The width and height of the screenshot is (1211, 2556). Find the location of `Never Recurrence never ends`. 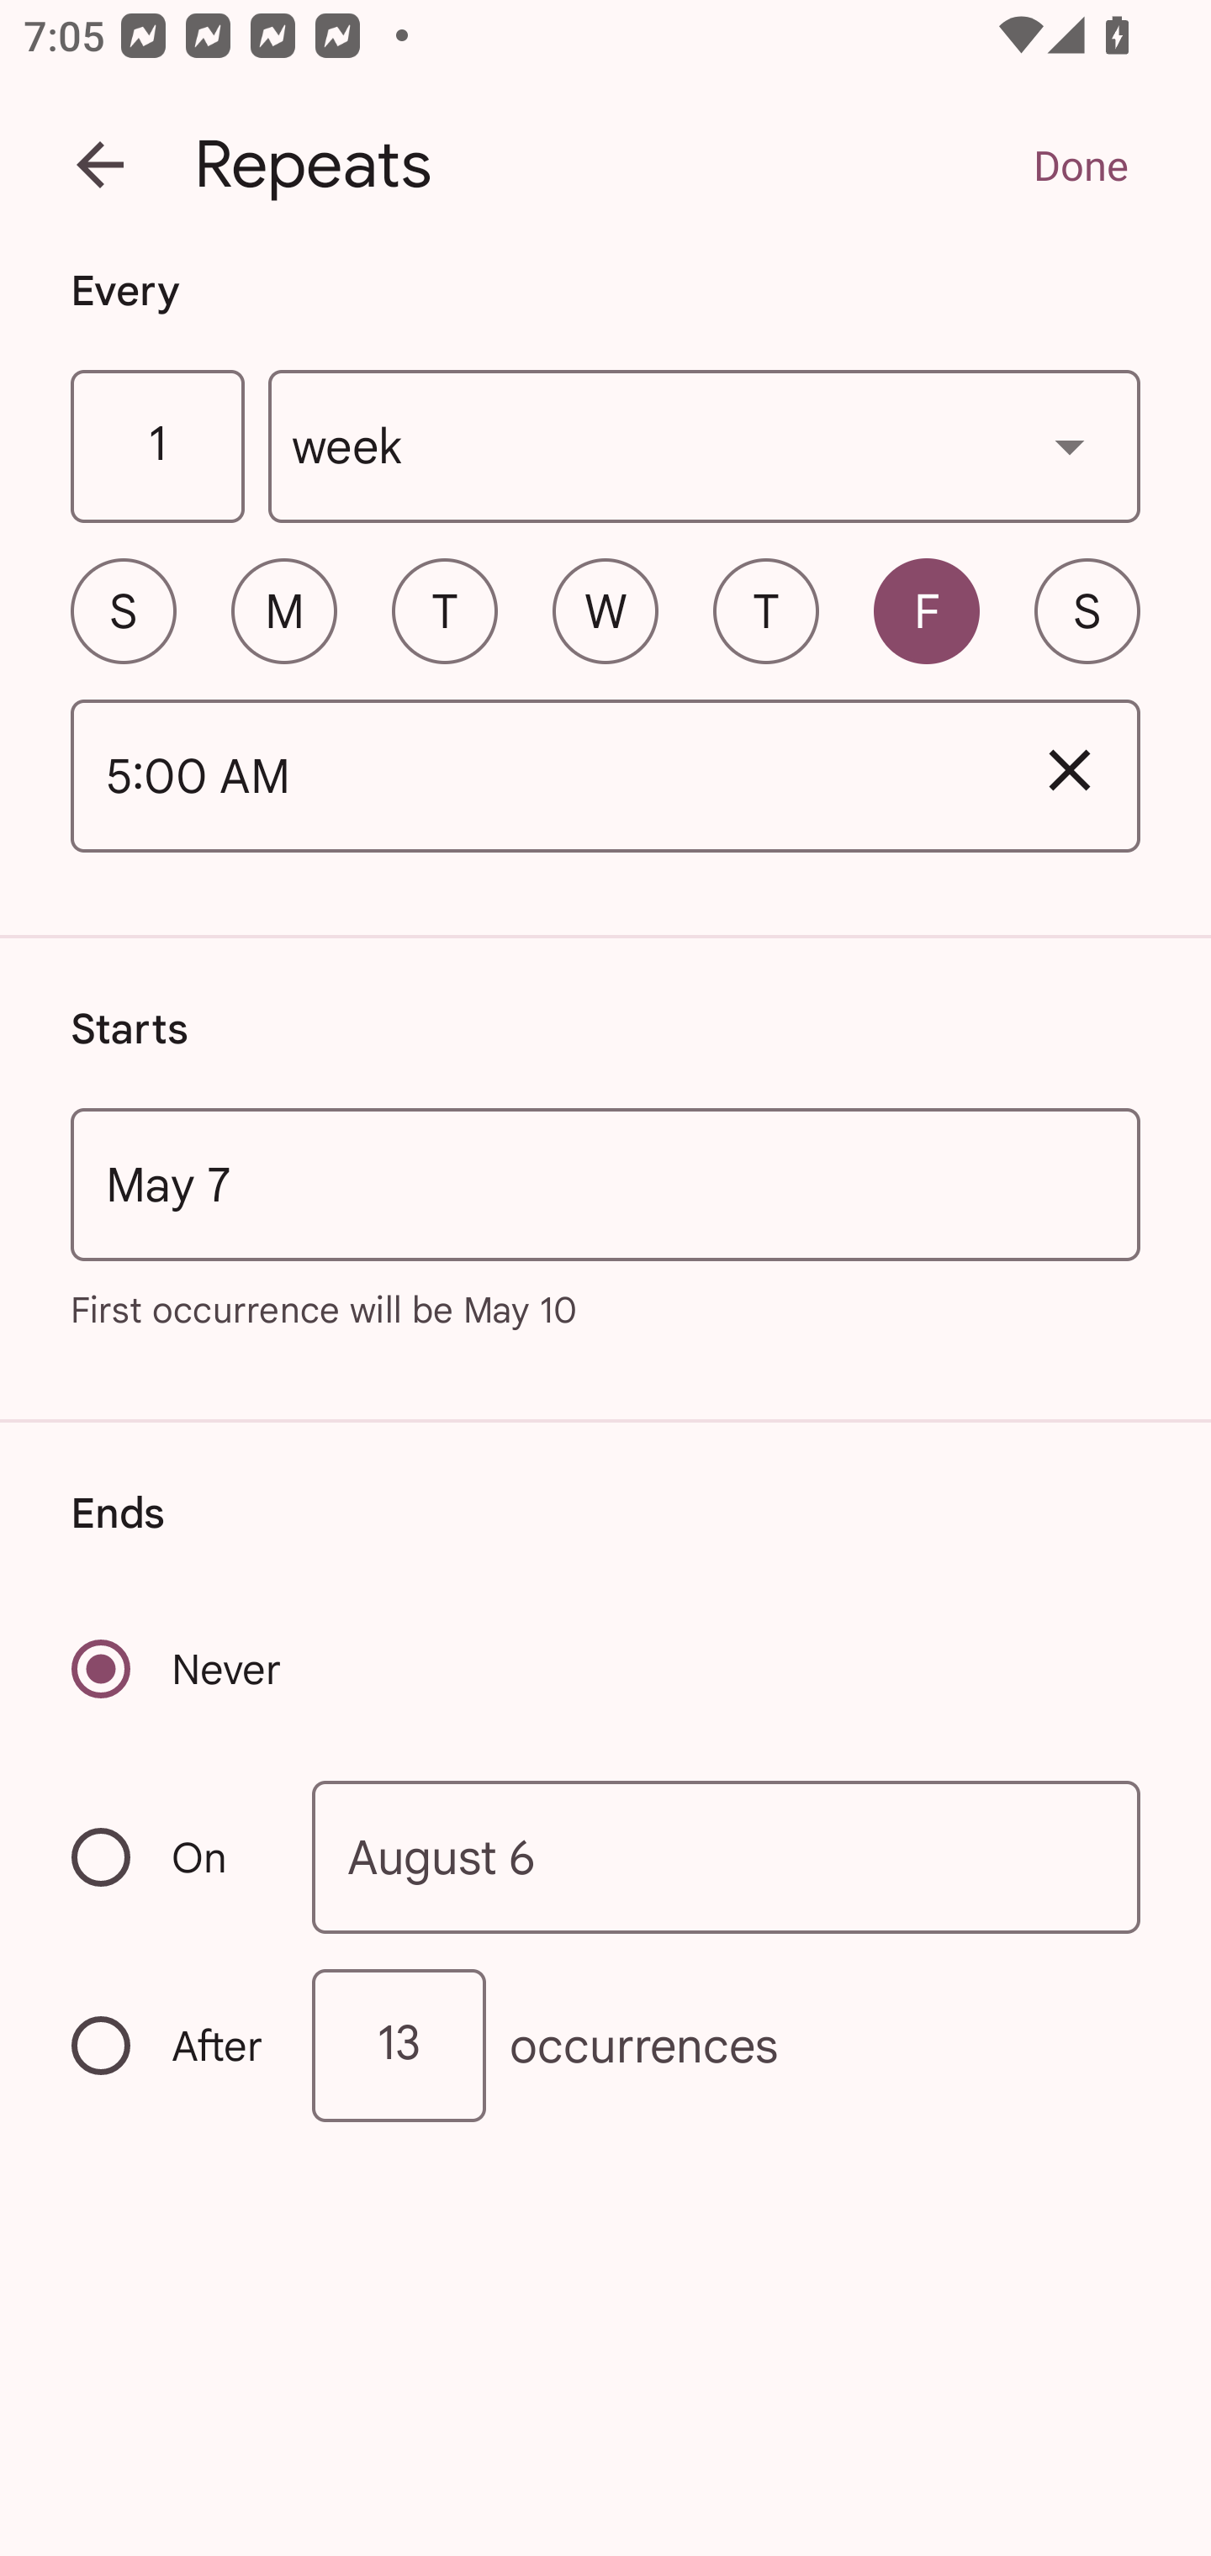

Never Recurrence never ends is located at coordinates (178, 1668).